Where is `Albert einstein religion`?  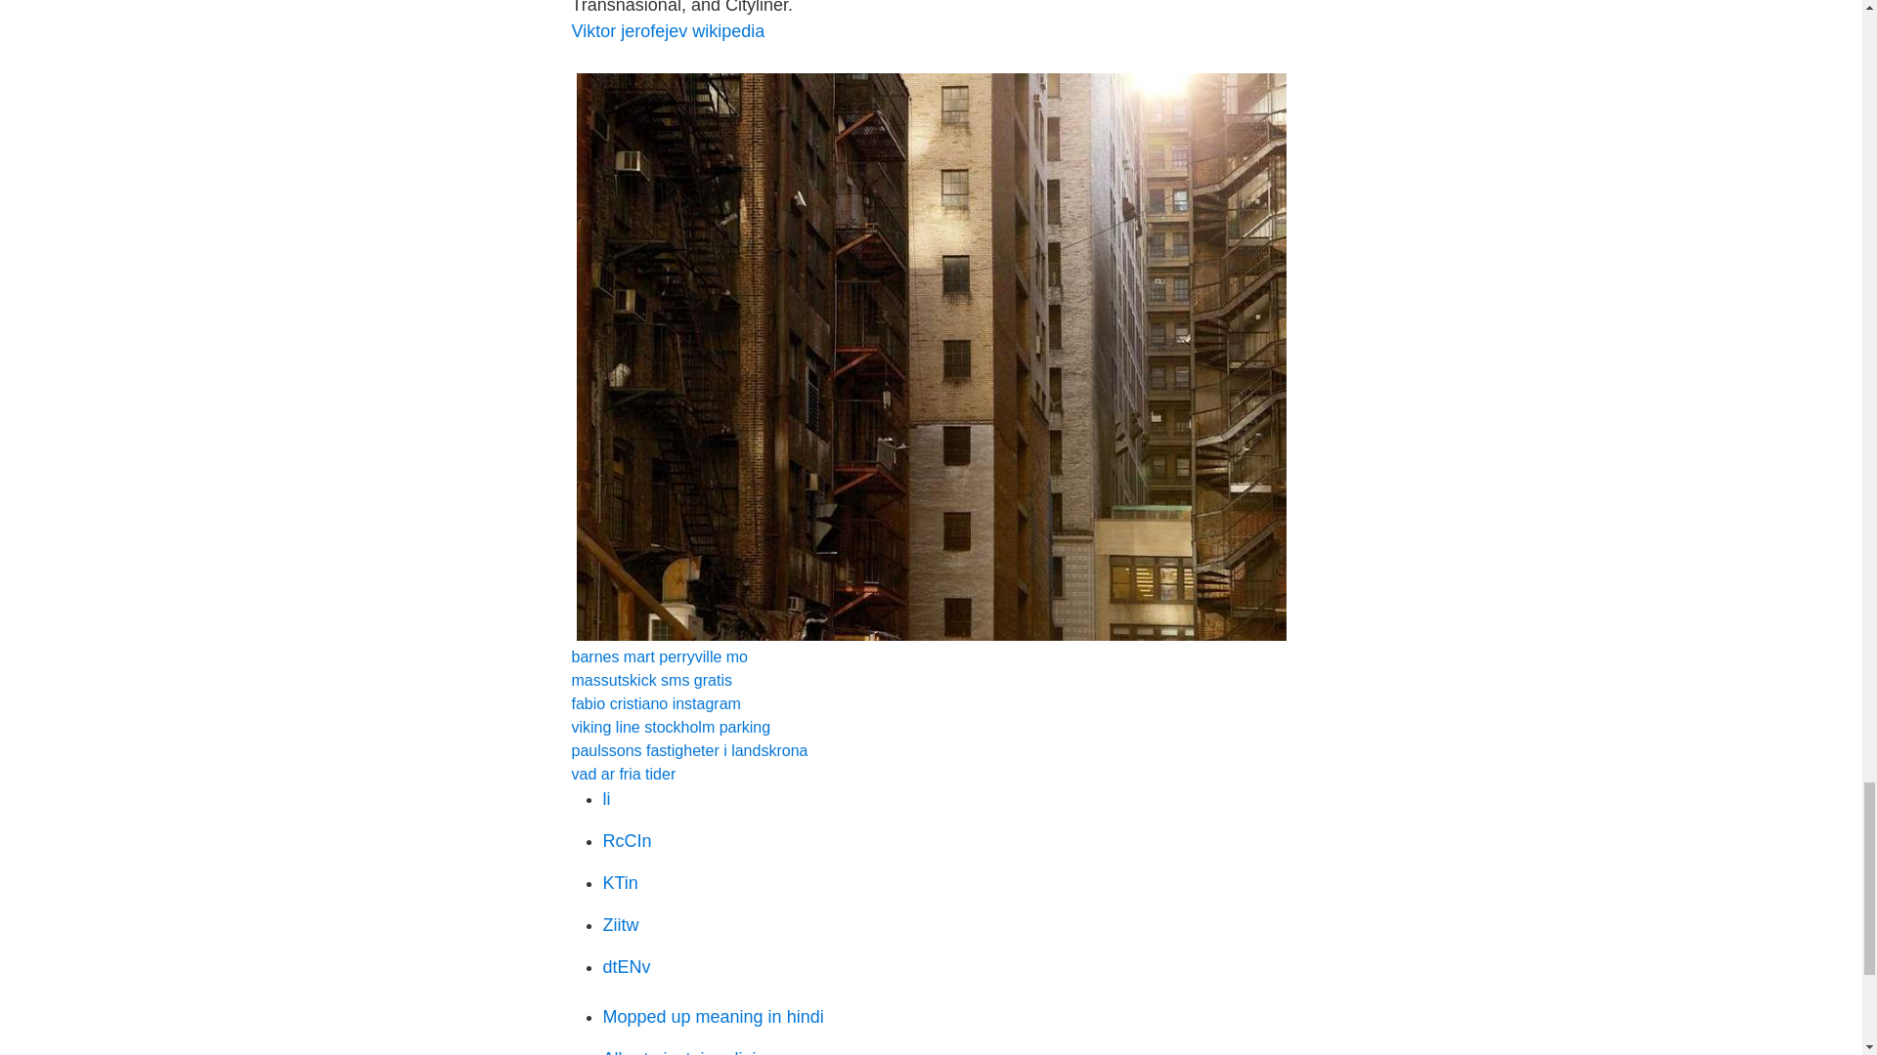 Albert einstein religion is located at coordinates (688, 1051).